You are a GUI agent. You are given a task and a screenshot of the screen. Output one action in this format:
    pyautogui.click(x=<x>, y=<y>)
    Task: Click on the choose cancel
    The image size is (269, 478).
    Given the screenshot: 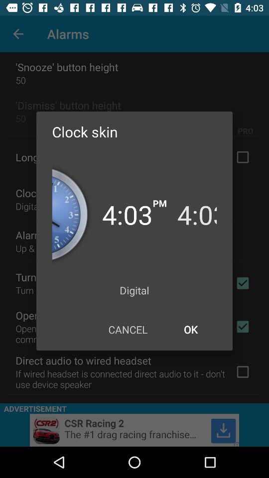 What is the action you would take?
    pyautogui.click(x=128, y=330)
    